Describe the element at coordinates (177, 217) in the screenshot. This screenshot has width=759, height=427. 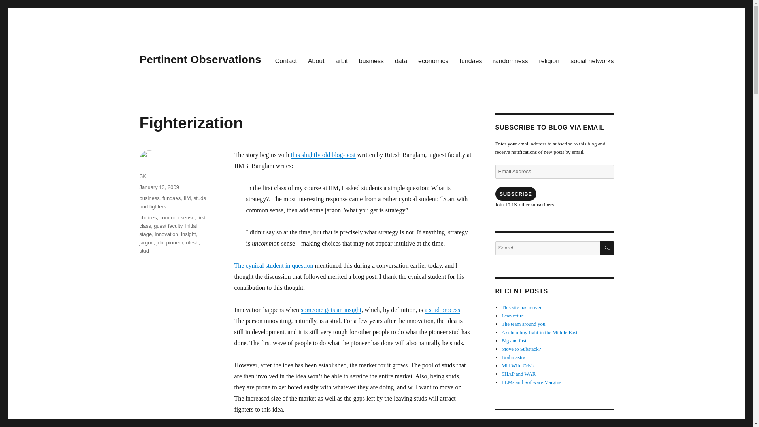
I see `common sense` at that location.